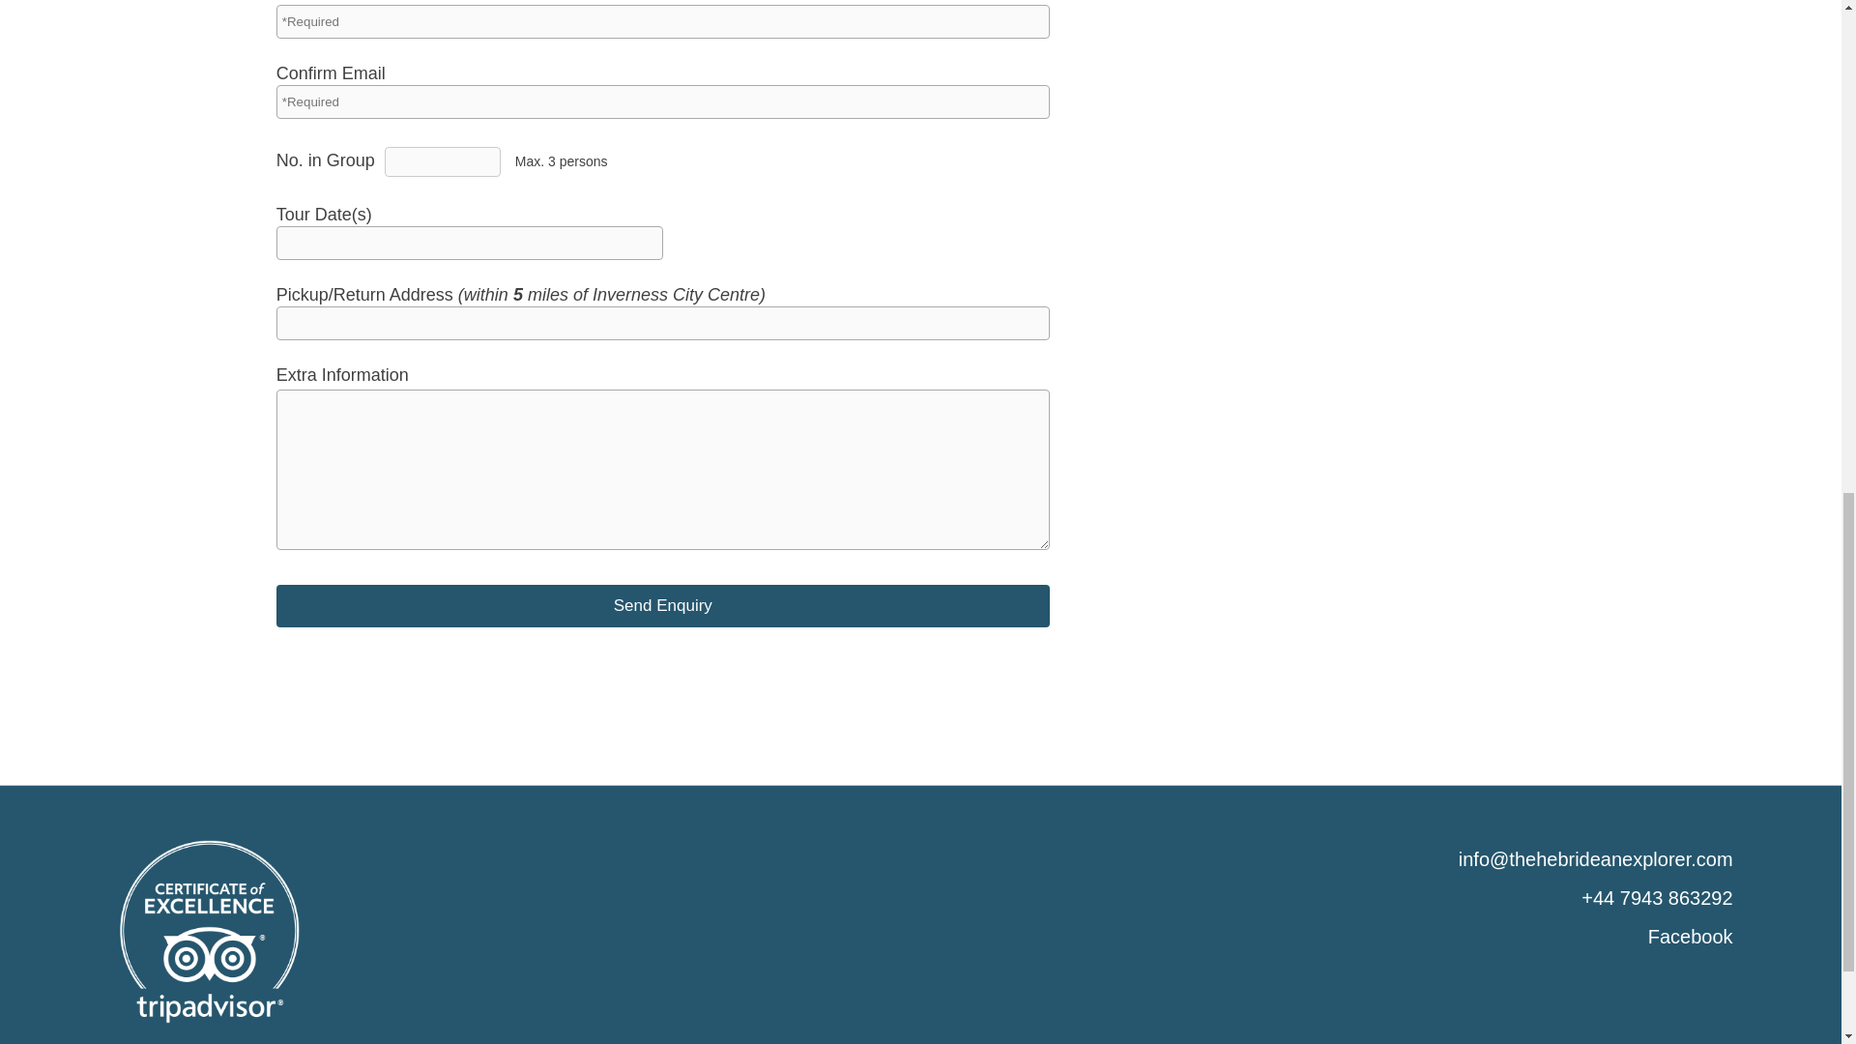  I want to click on Trip Advisor Reviews for The Hebridean Explorer, so click(211, 932).